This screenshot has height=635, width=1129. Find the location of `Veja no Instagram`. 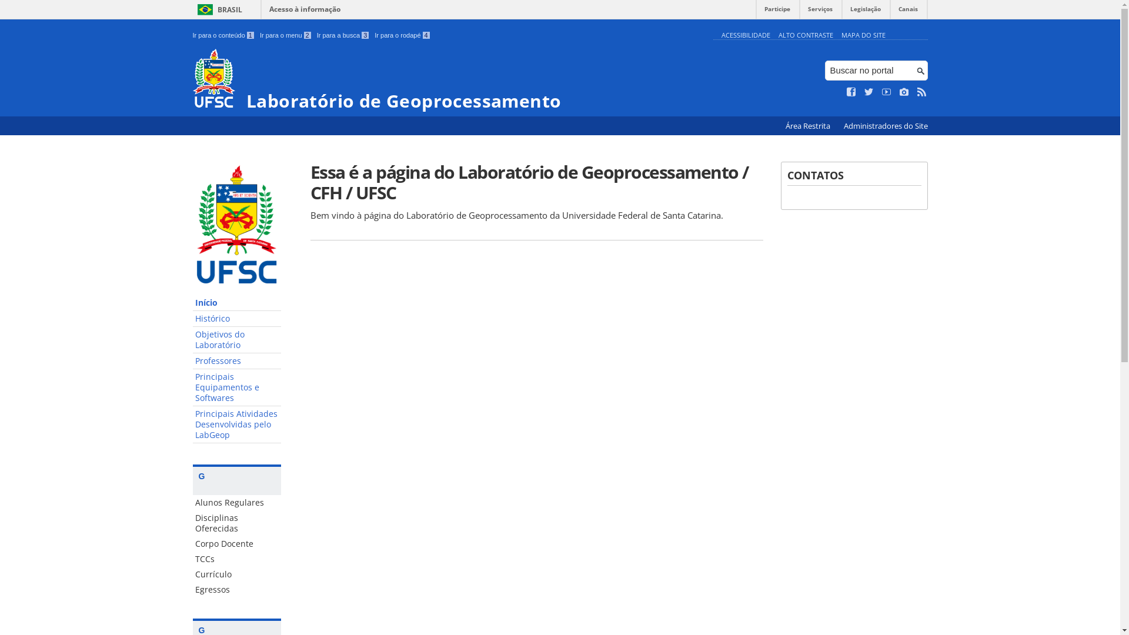

Veja no Instagram is located at coordinates (904, 92).